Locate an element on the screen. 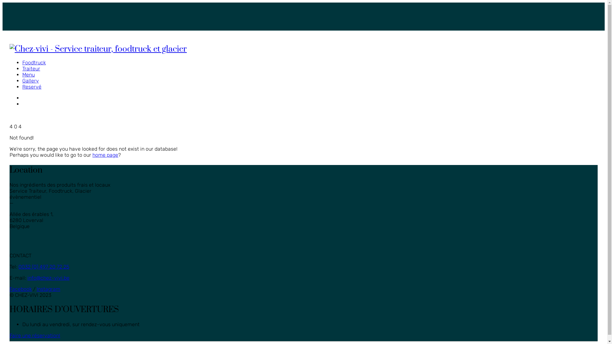  Menu is located at coordinates (29, 75).